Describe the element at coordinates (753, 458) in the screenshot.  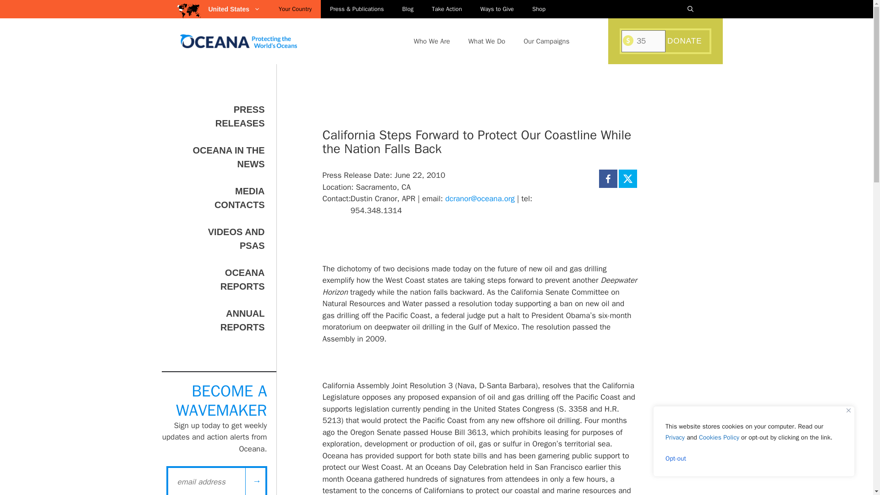
I see `Opt-out` at that location.